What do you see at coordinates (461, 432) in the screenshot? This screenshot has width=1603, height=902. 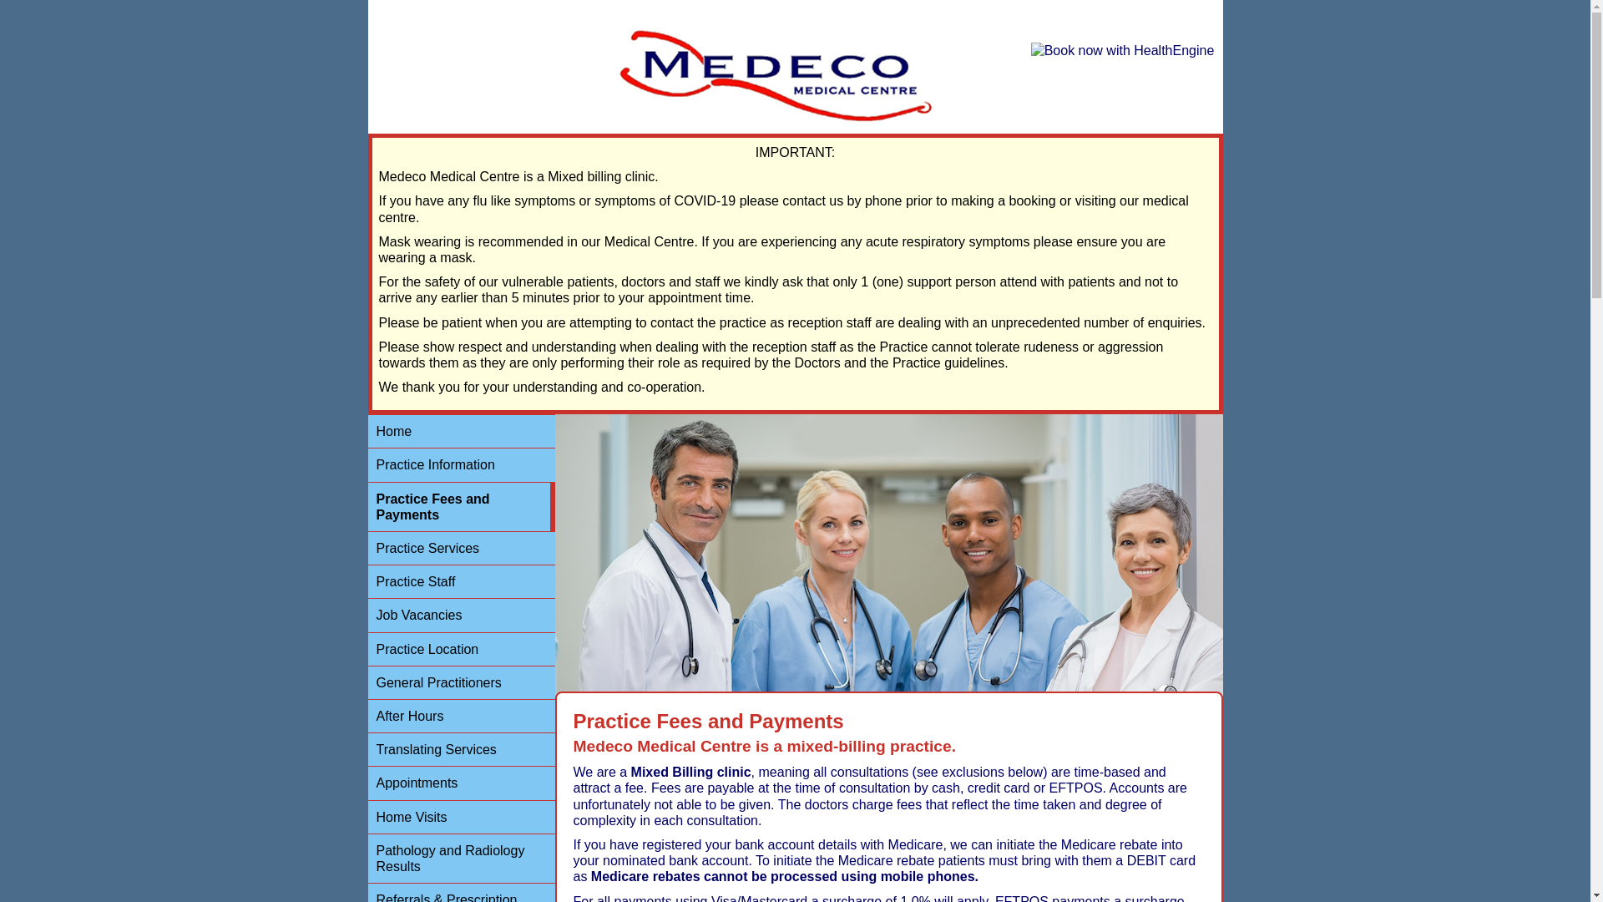 I see `Home` at bounding box center [461, 432].